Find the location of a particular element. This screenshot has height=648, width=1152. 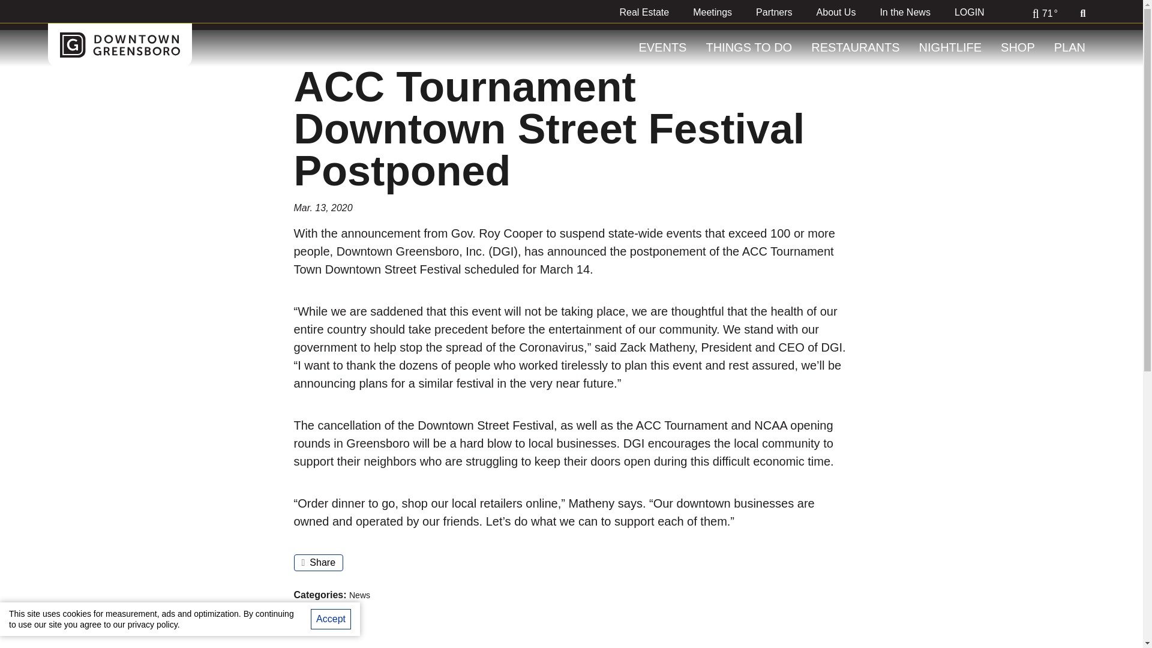

Meetings is located at coordinates (712, 12).